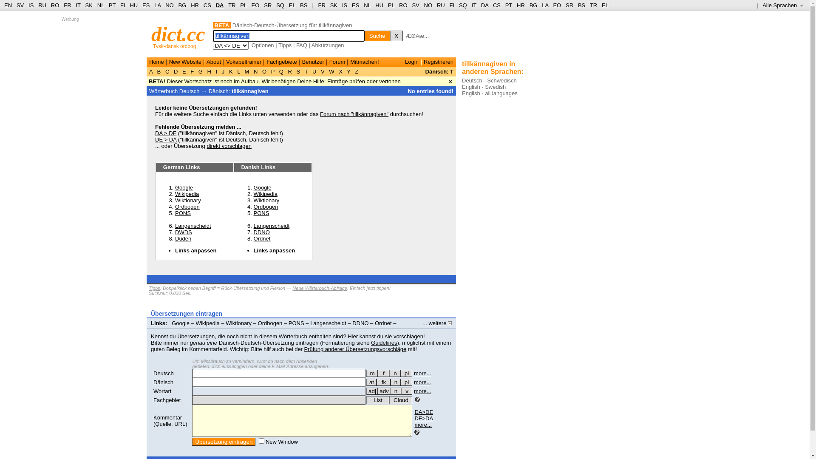 Image resolution: width=816 pixels, height=459 pixels. What do you see at coordinates (437, 323) in the screenshot?
I see `... weitere` at bounding box center [437, 323].